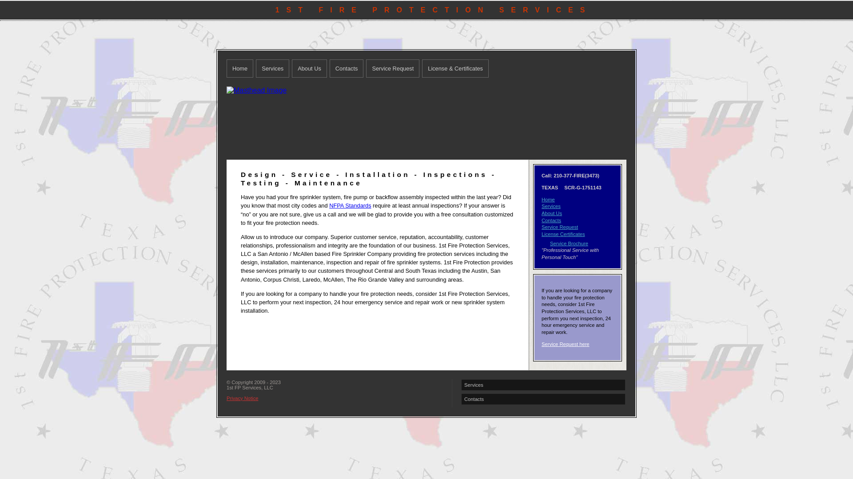  I want to click on License & Certificates, so click(455, 68).